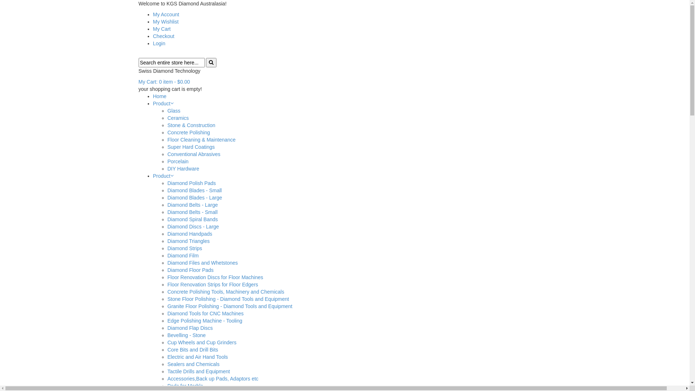  What do you see at coordinates (161, 104) in the screenshot?
I see `Product` at bounding box center [161, 104].